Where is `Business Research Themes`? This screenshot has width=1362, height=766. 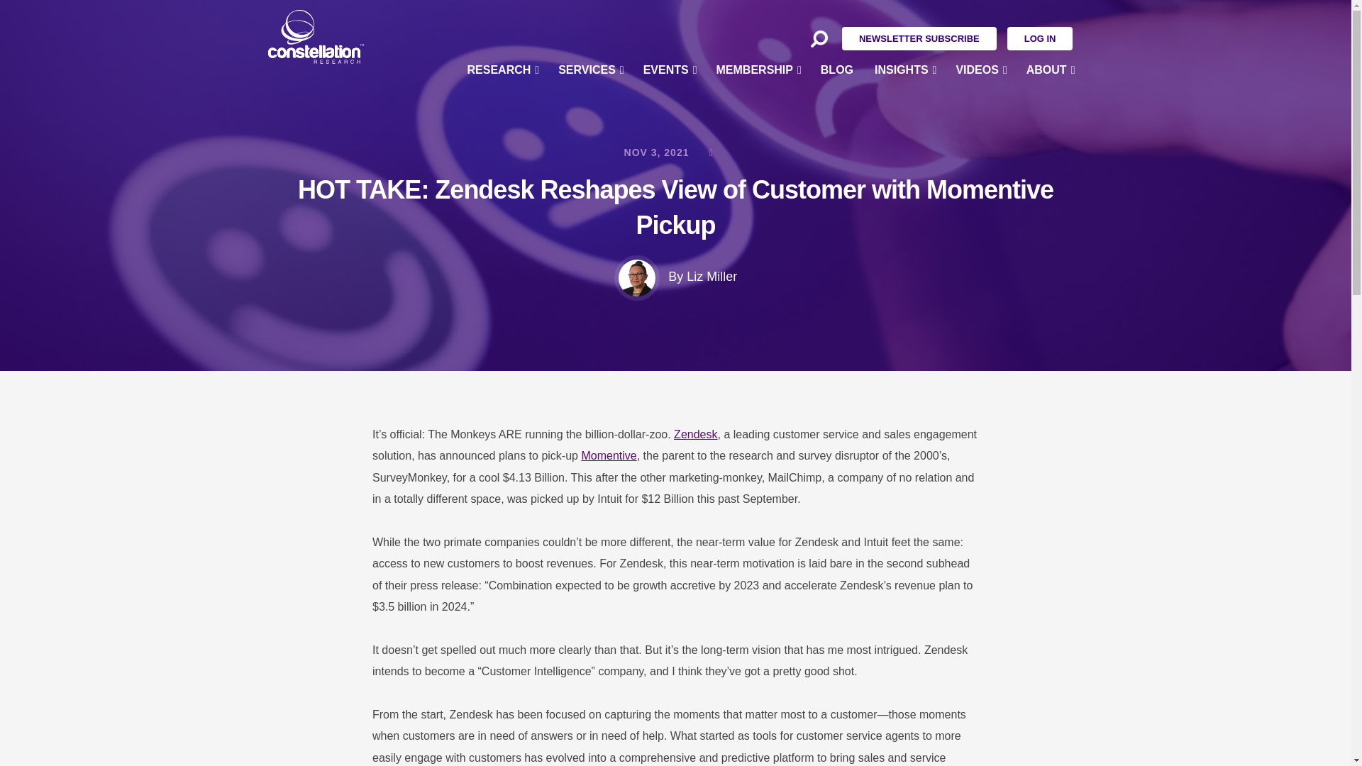 Business Research Themes is located at coordinates (502, 131).